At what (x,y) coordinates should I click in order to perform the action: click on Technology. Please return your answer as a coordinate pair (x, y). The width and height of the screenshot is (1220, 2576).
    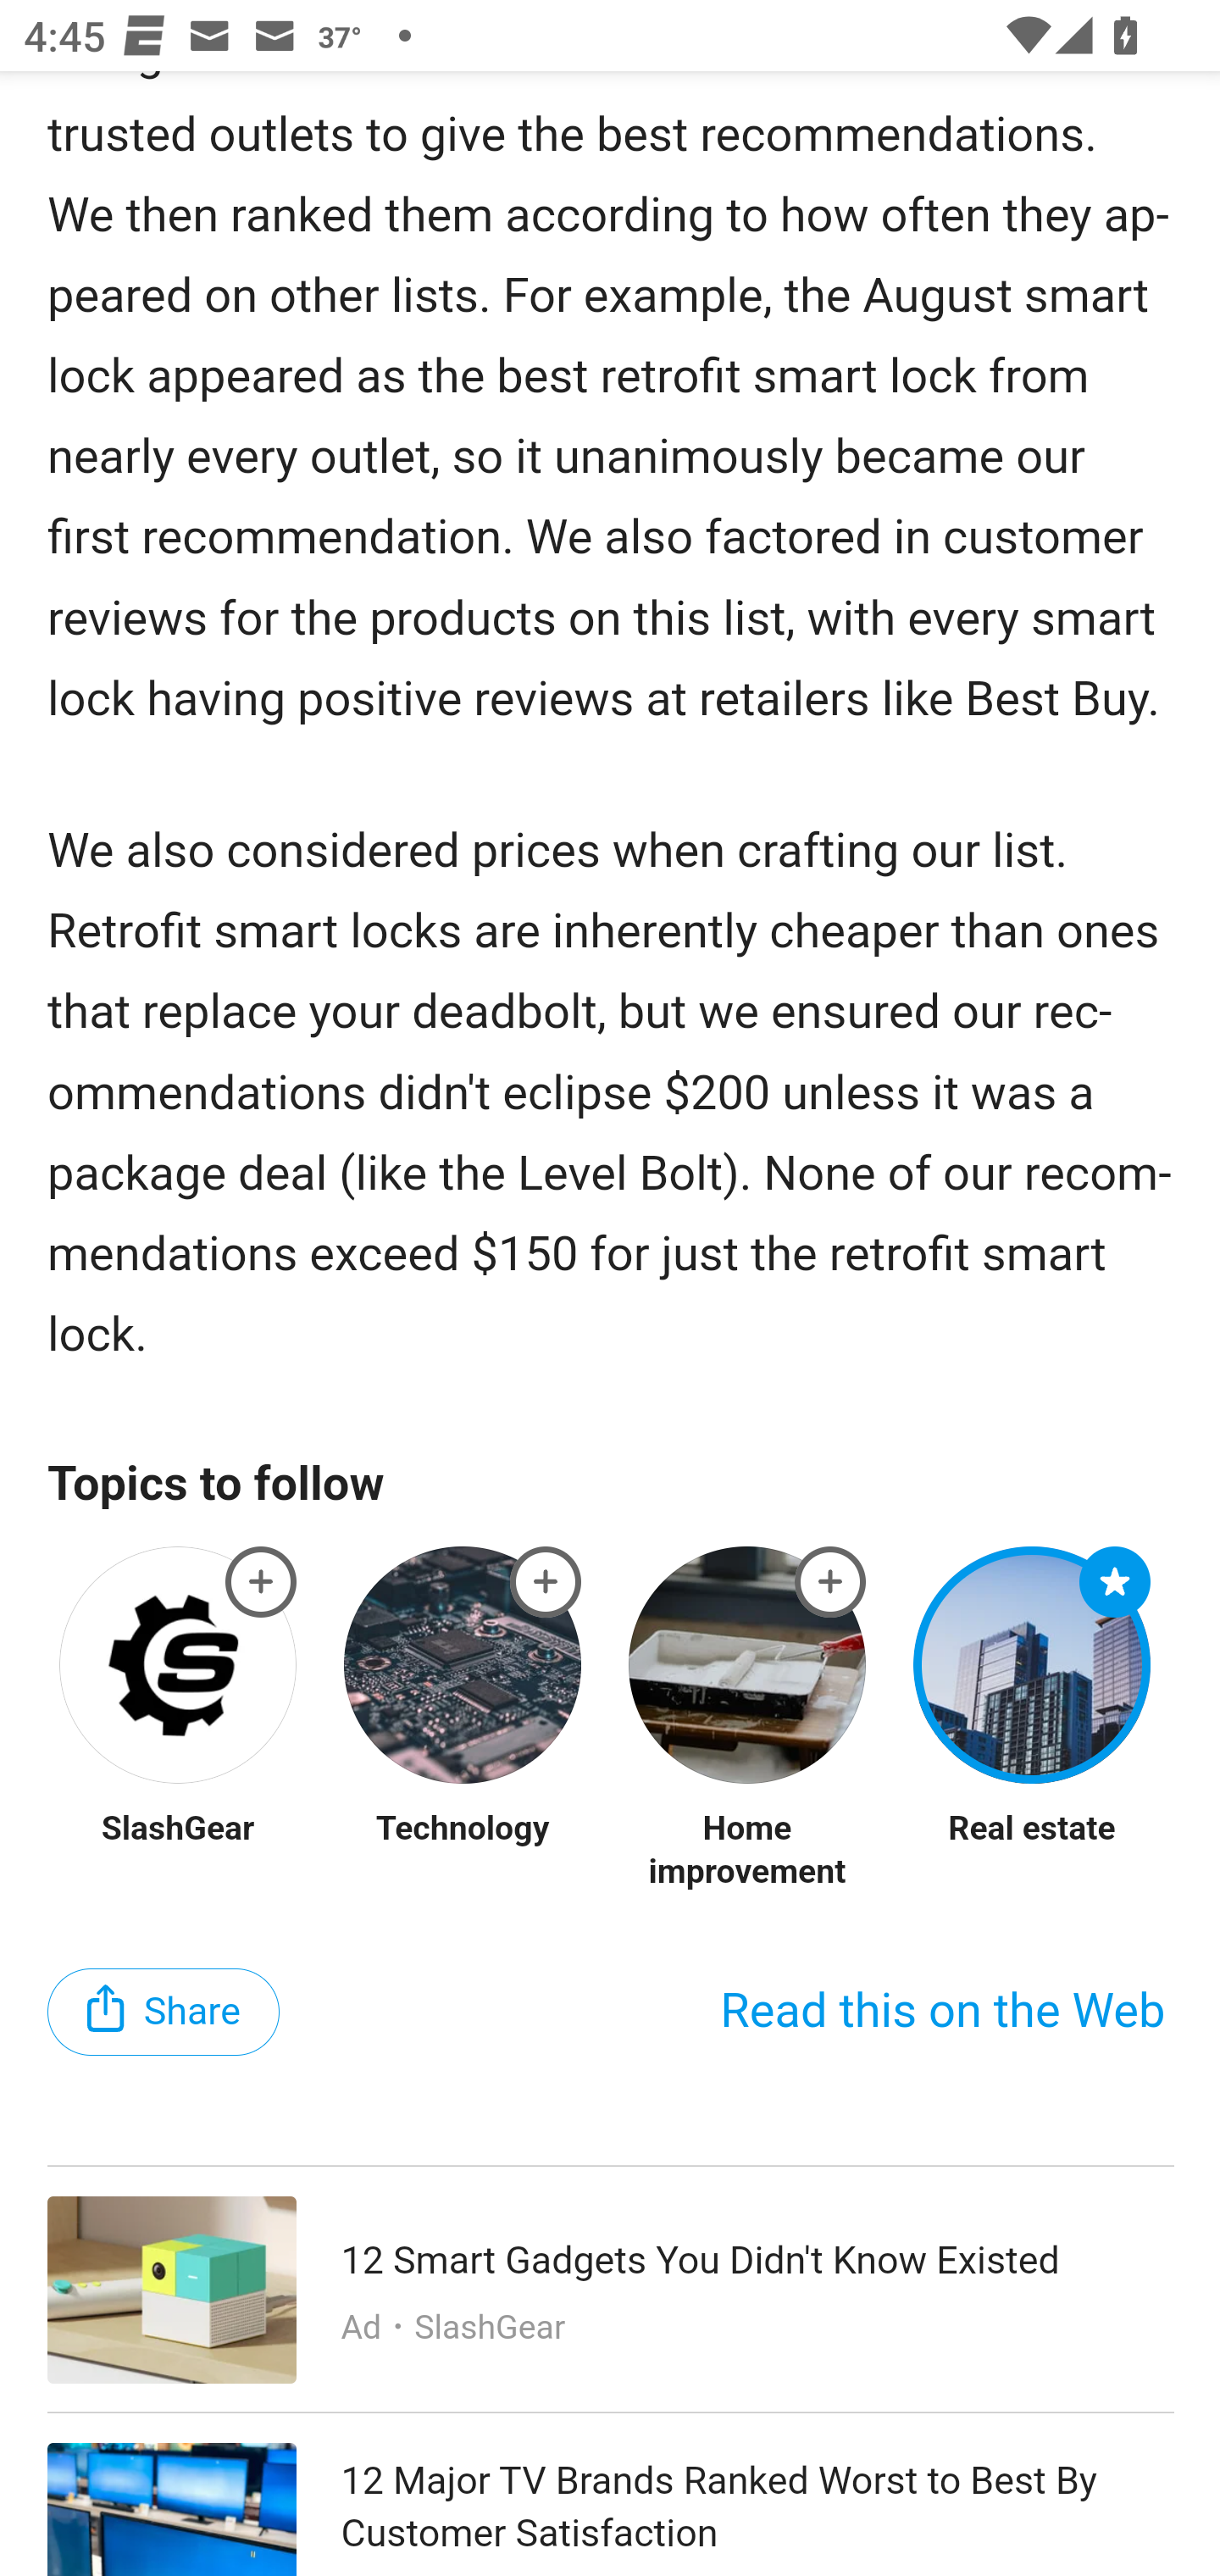
    Looking at the image, I should click on (462, 1827).